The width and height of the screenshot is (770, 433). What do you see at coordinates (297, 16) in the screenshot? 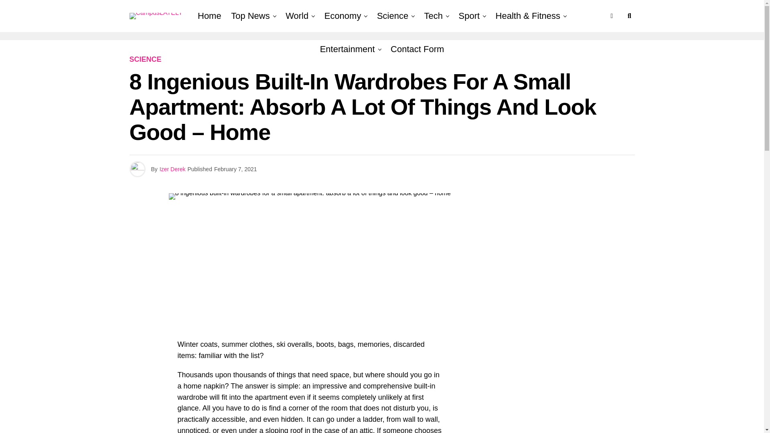
I see `World` at bounding box center [297, 16].